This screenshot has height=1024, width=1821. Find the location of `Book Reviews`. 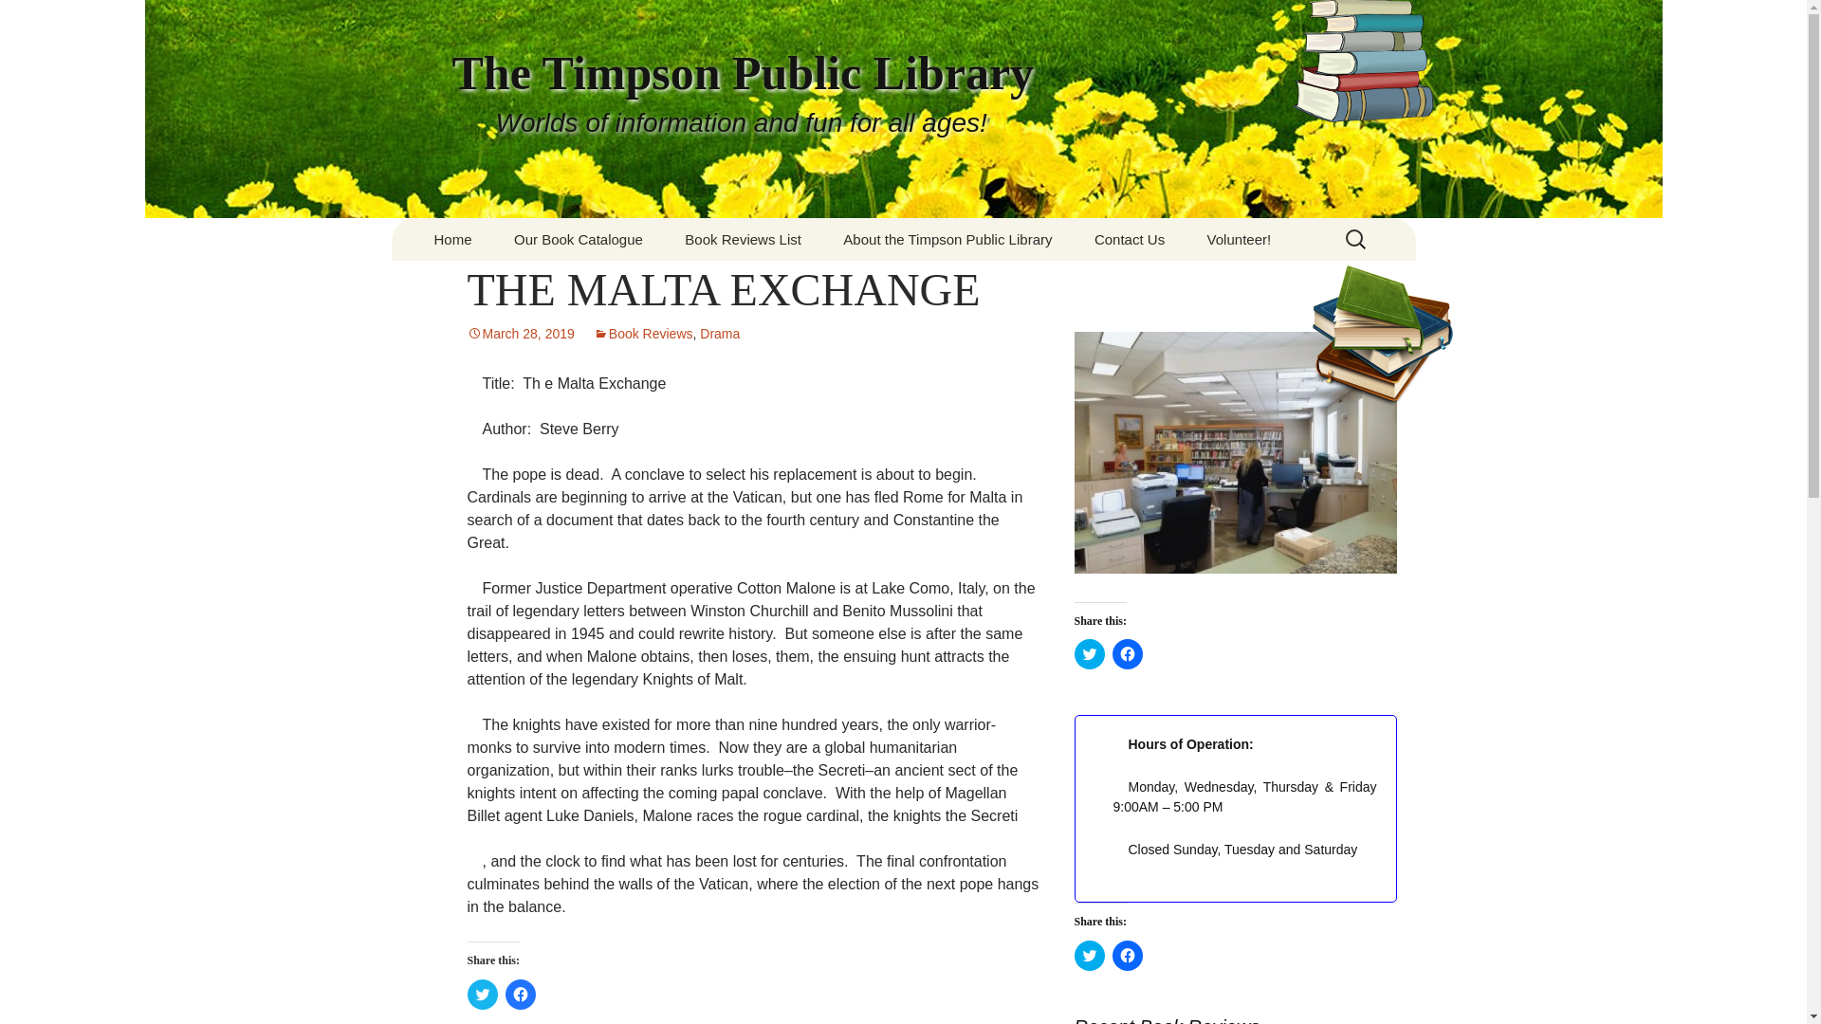

Book Reviews is located at coordinates (643, 334).